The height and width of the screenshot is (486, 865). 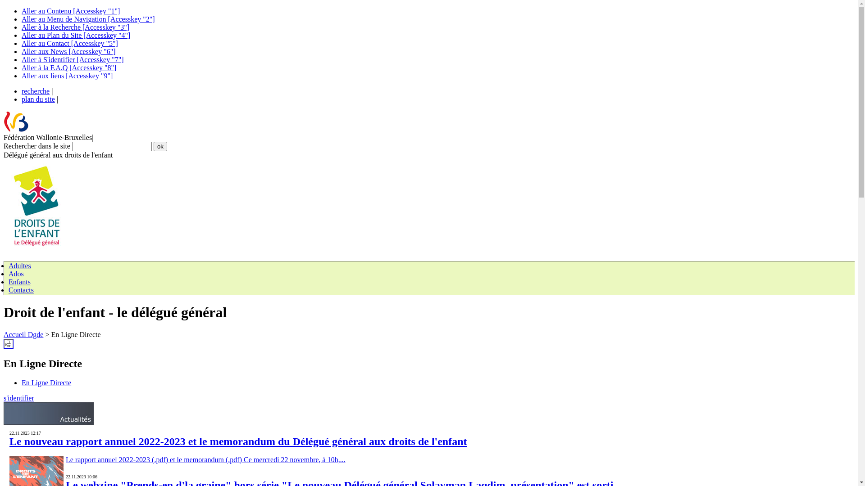 I want to click on s'identifier, so click(x=19, y=398).